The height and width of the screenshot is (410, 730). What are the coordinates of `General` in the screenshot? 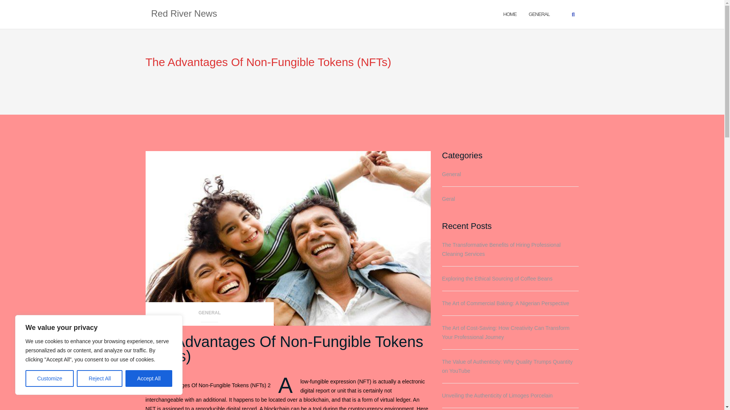 It's located at (539, 14).